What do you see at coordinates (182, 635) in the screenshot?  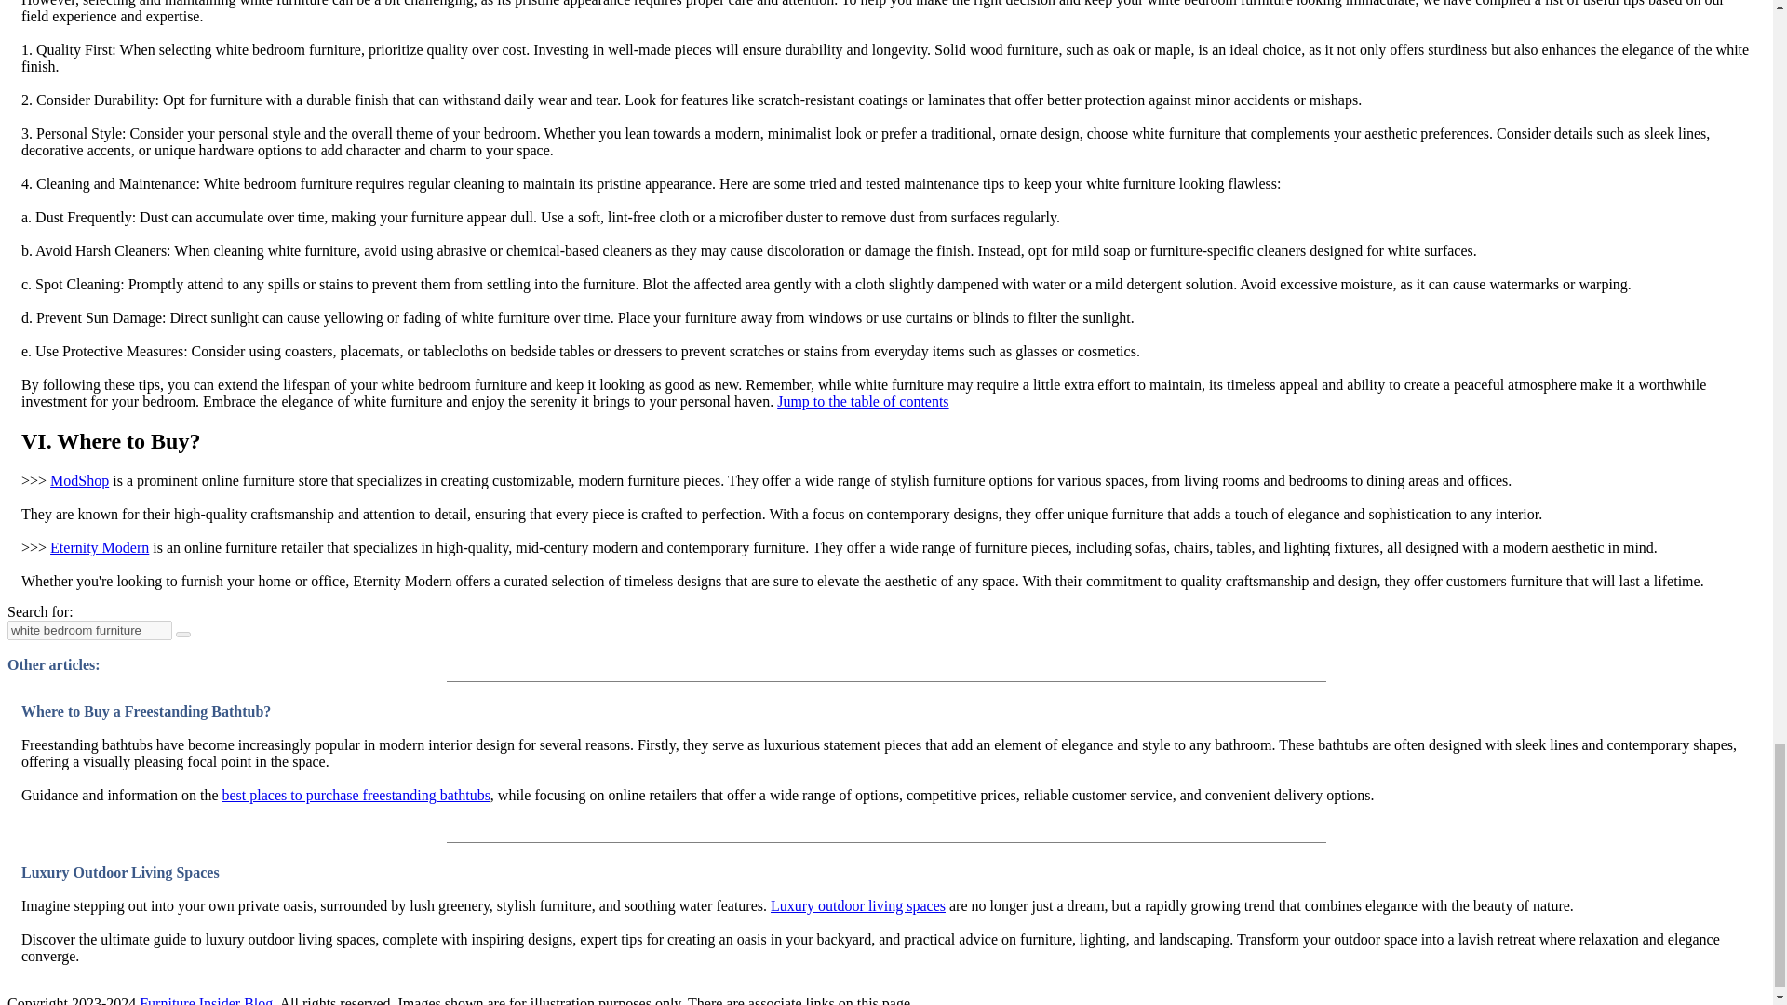 I see `Tap or click here to search for white bedroom furniture` at bounding box center [182, 635].